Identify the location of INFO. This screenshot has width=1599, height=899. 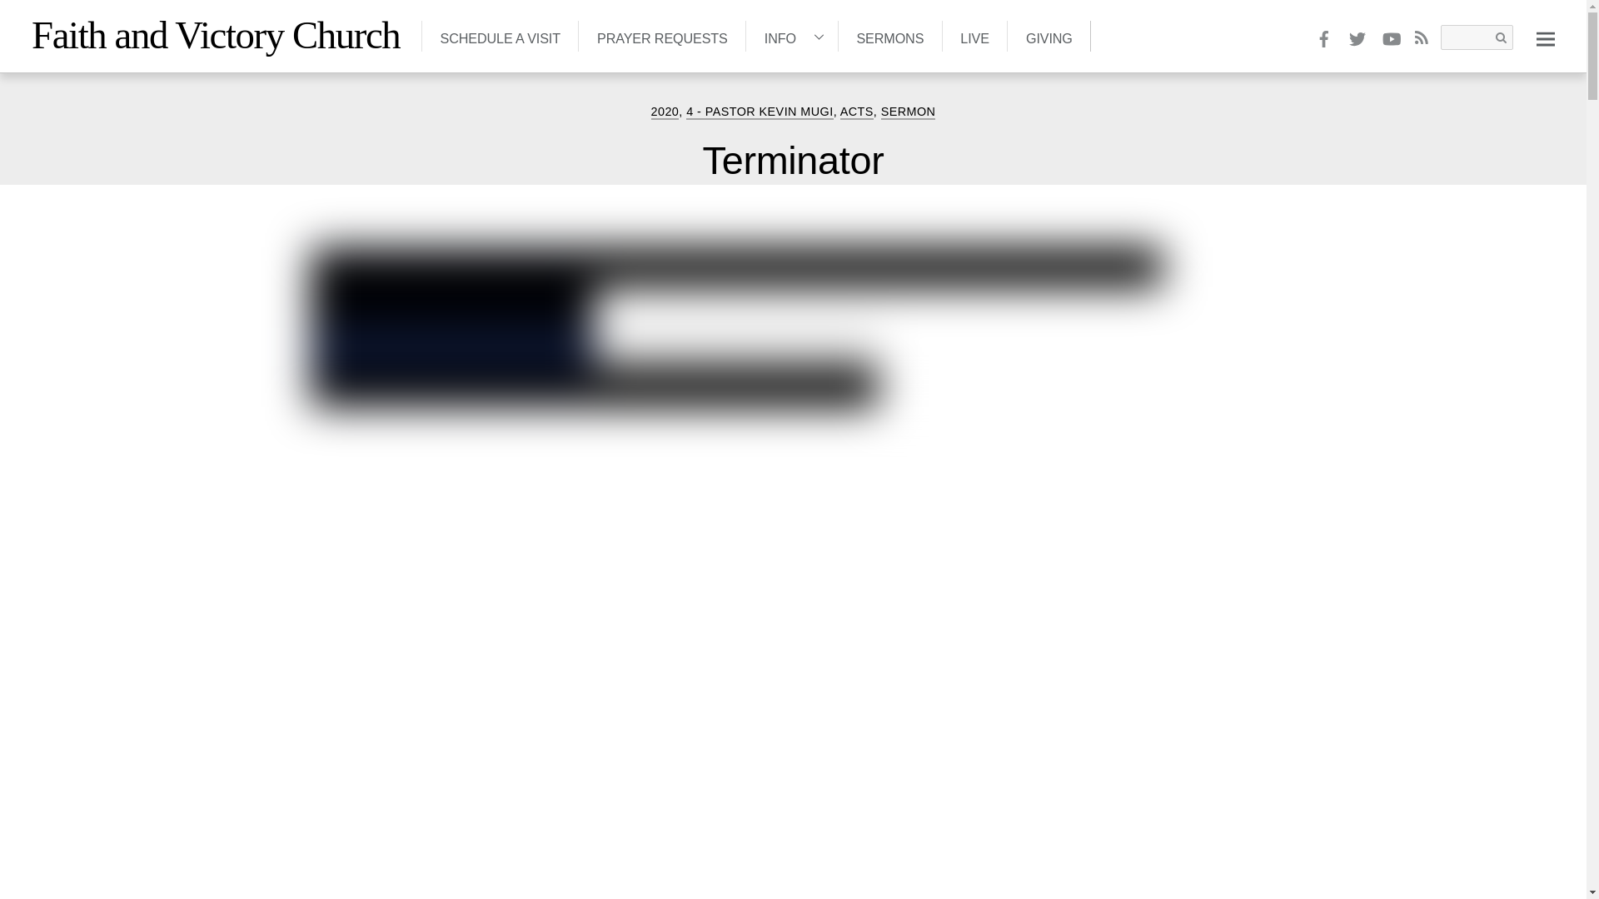
(791, 35).